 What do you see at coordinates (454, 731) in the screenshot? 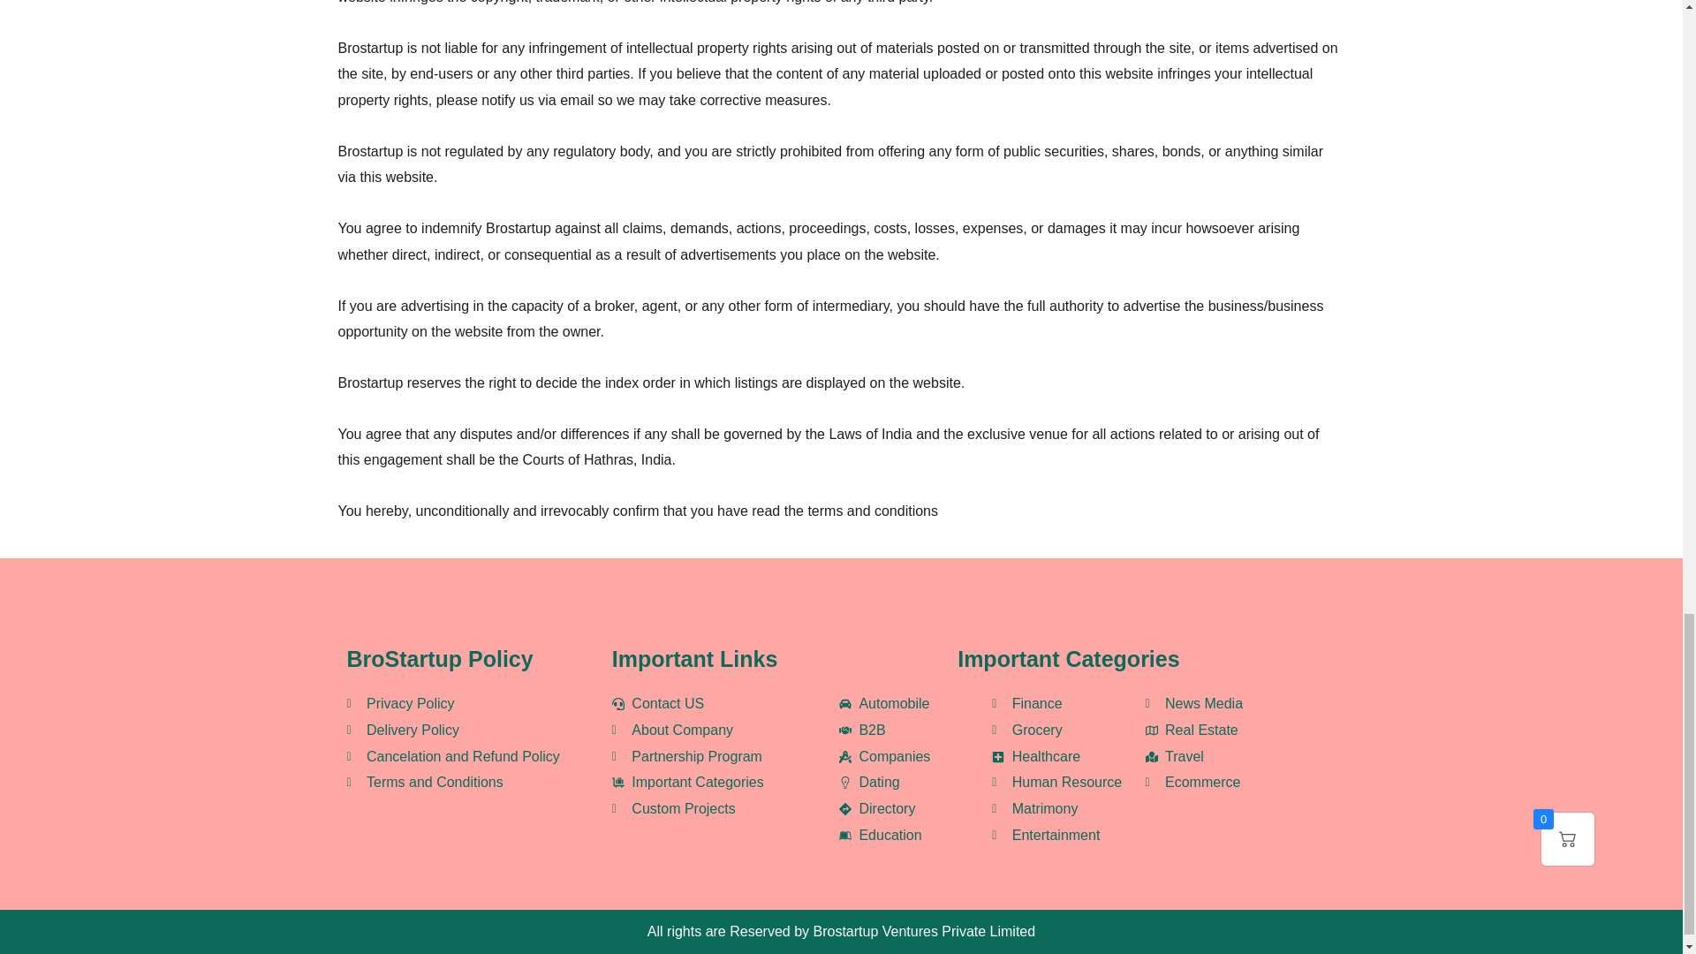
I see `Delivery Policy` at bounding box center [454, 731].